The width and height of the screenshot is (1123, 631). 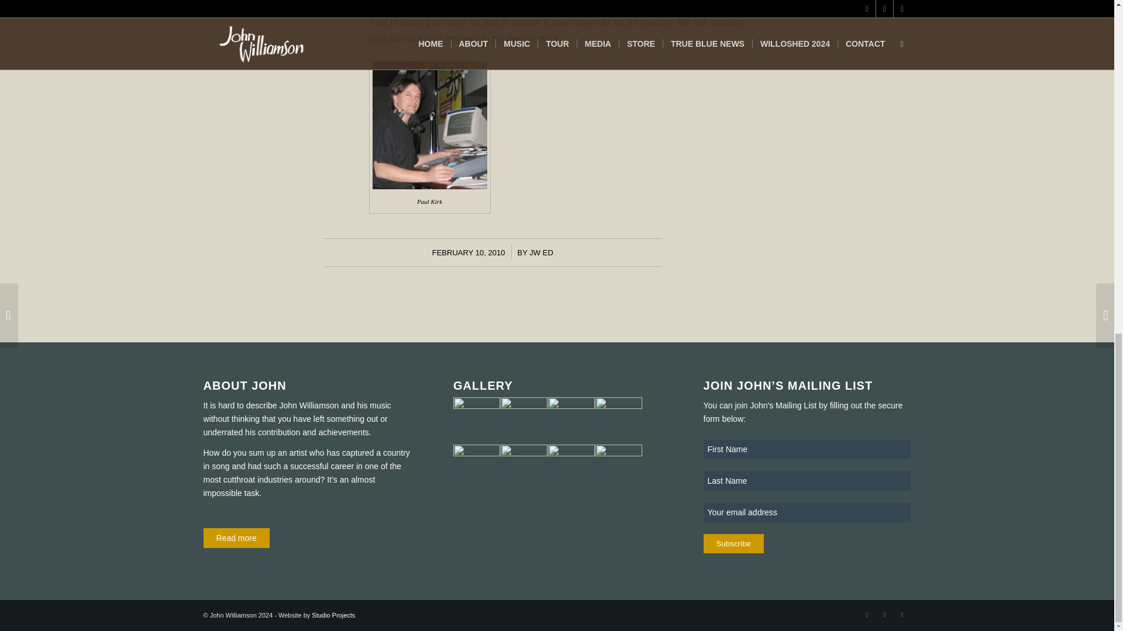 I want to click on JW ED, so click(x=541, y=252).